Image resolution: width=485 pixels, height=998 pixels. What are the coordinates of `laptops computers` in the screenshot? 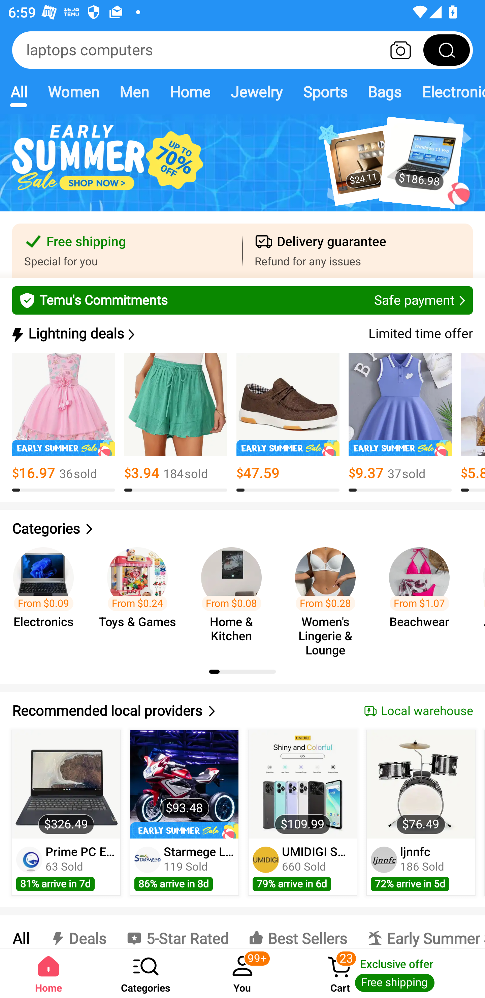 It's located at (243, 50).